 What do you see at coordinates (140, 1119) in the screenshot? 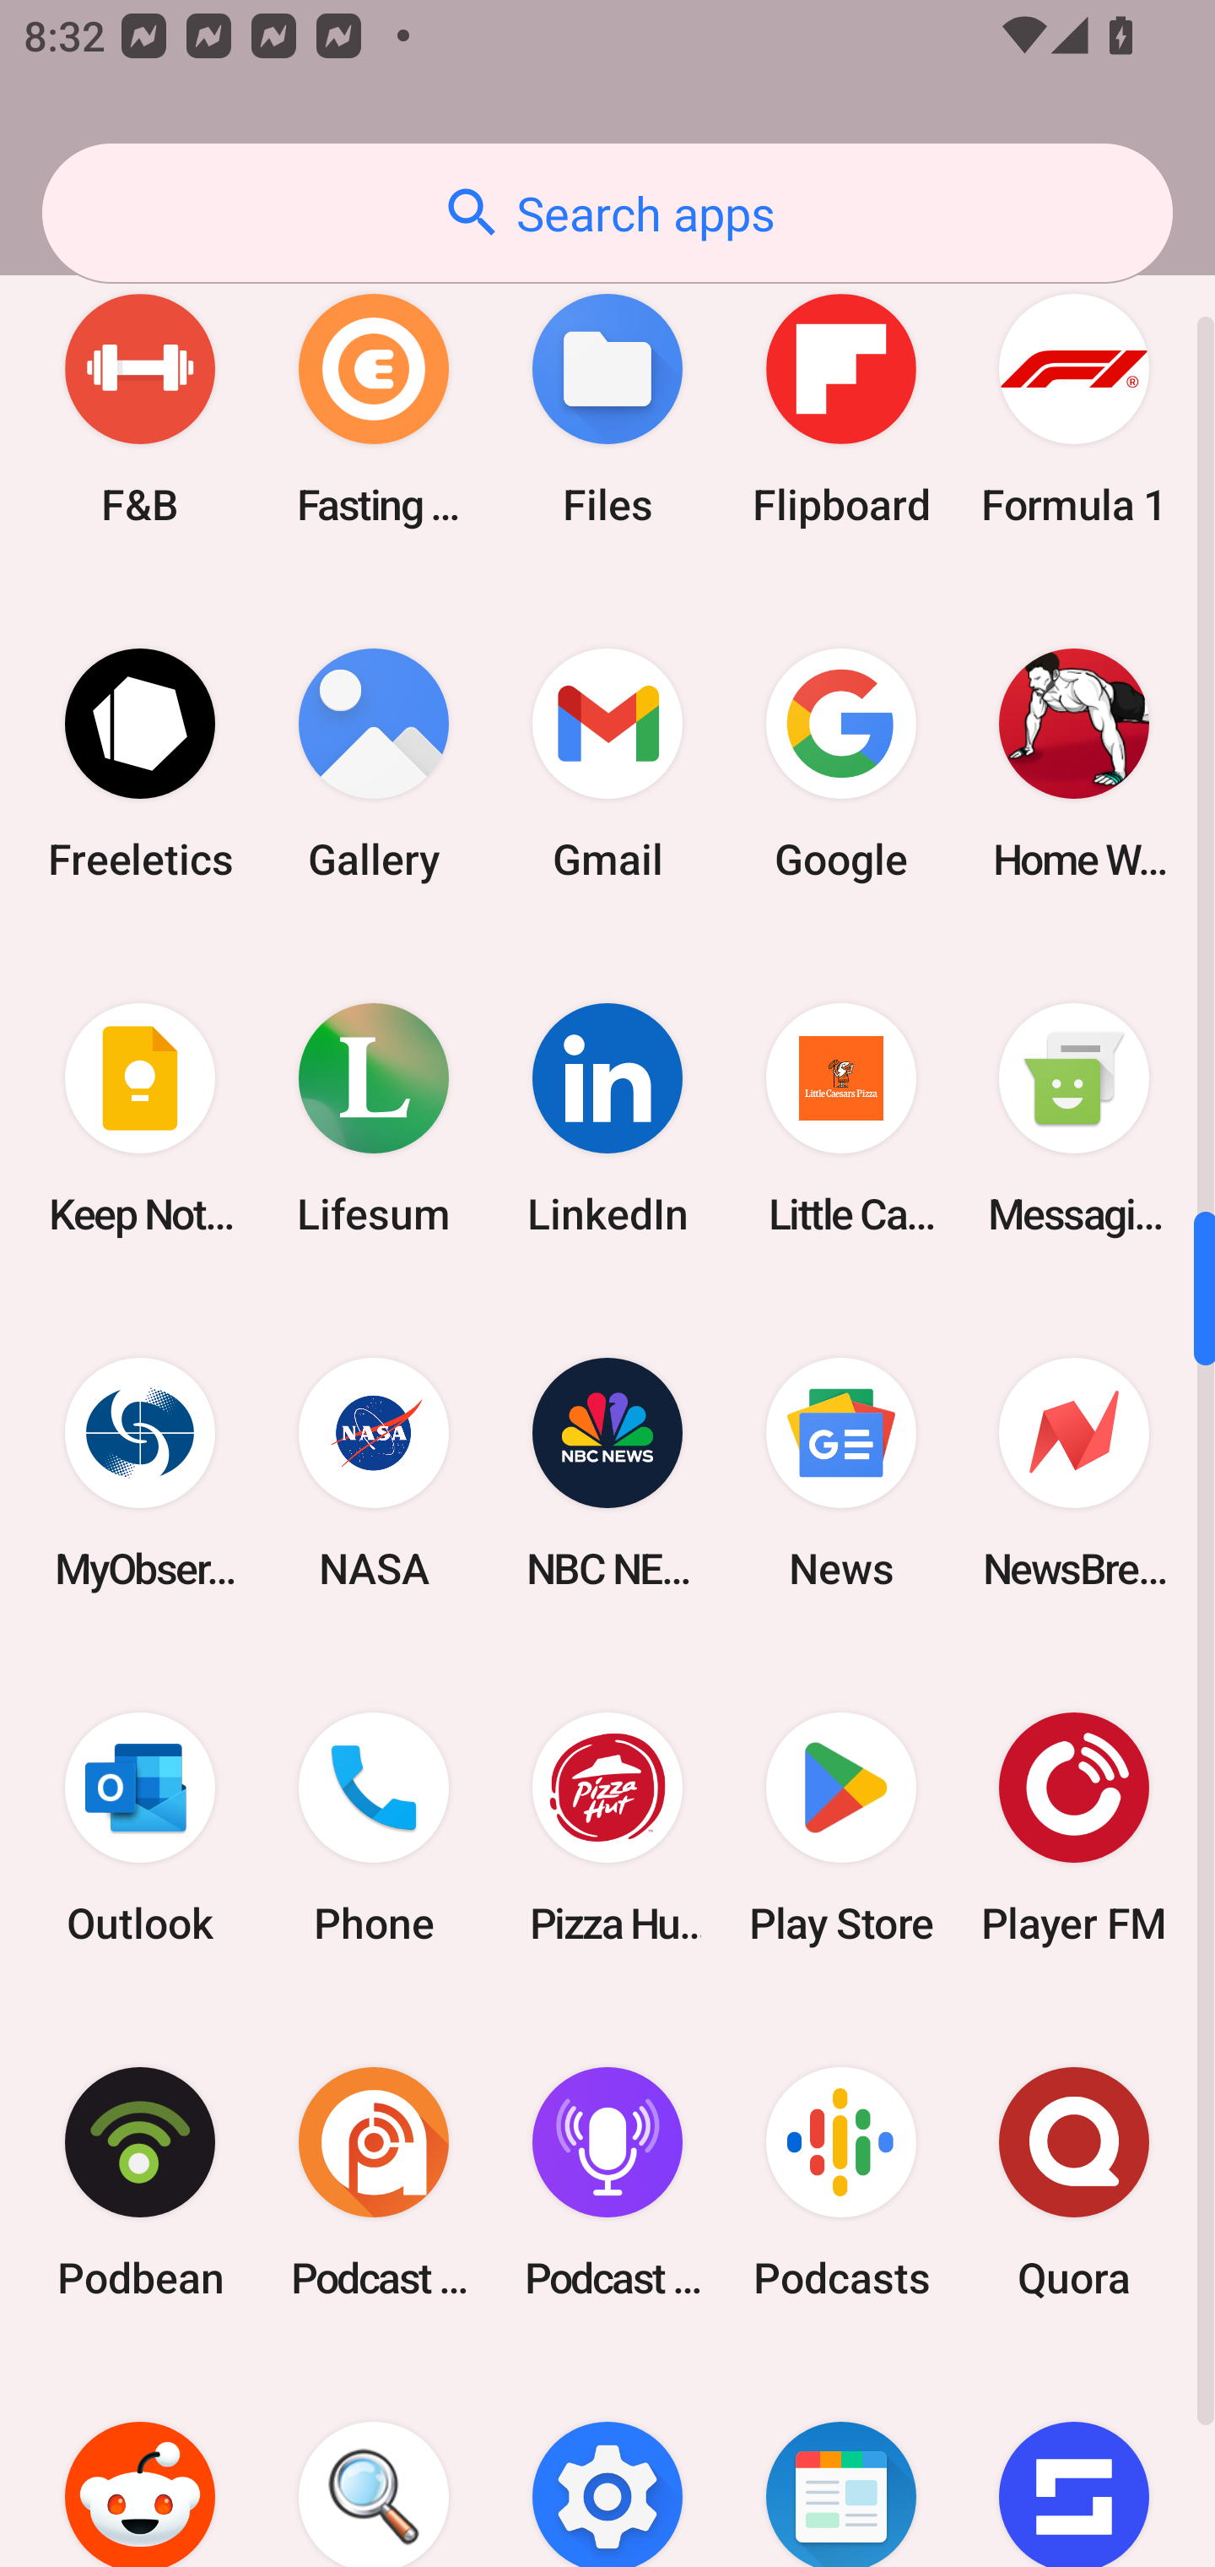
I see `Keep Notes` at bounding box center [140, 1119].